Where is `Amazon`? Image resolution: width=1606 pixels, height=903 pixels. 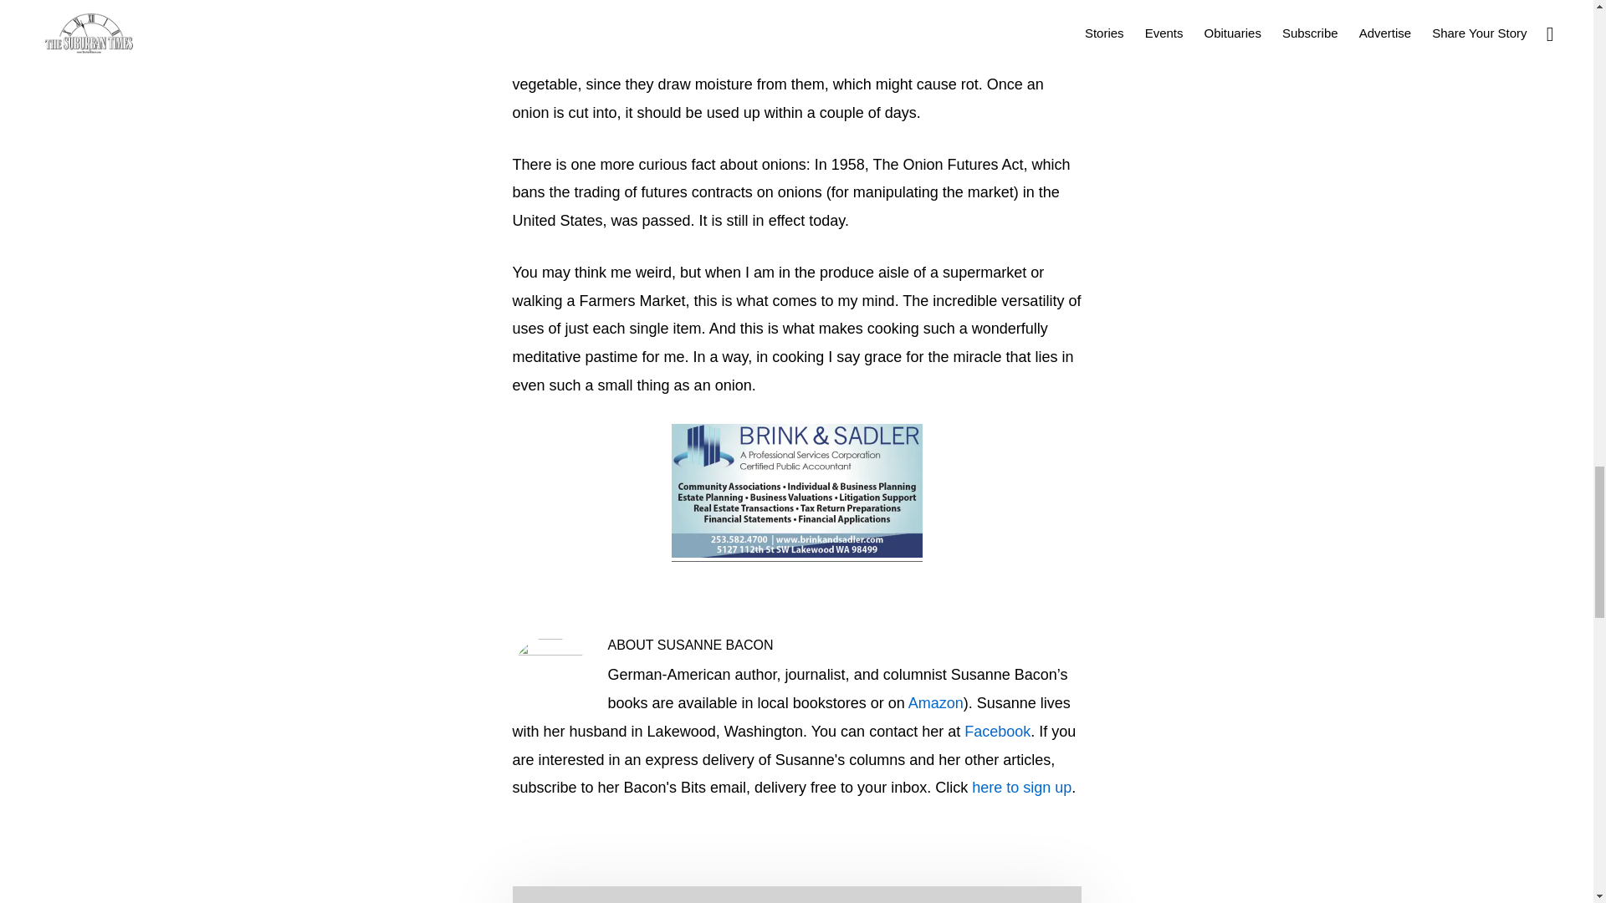
Amazon is located at coordinates (936, 702).